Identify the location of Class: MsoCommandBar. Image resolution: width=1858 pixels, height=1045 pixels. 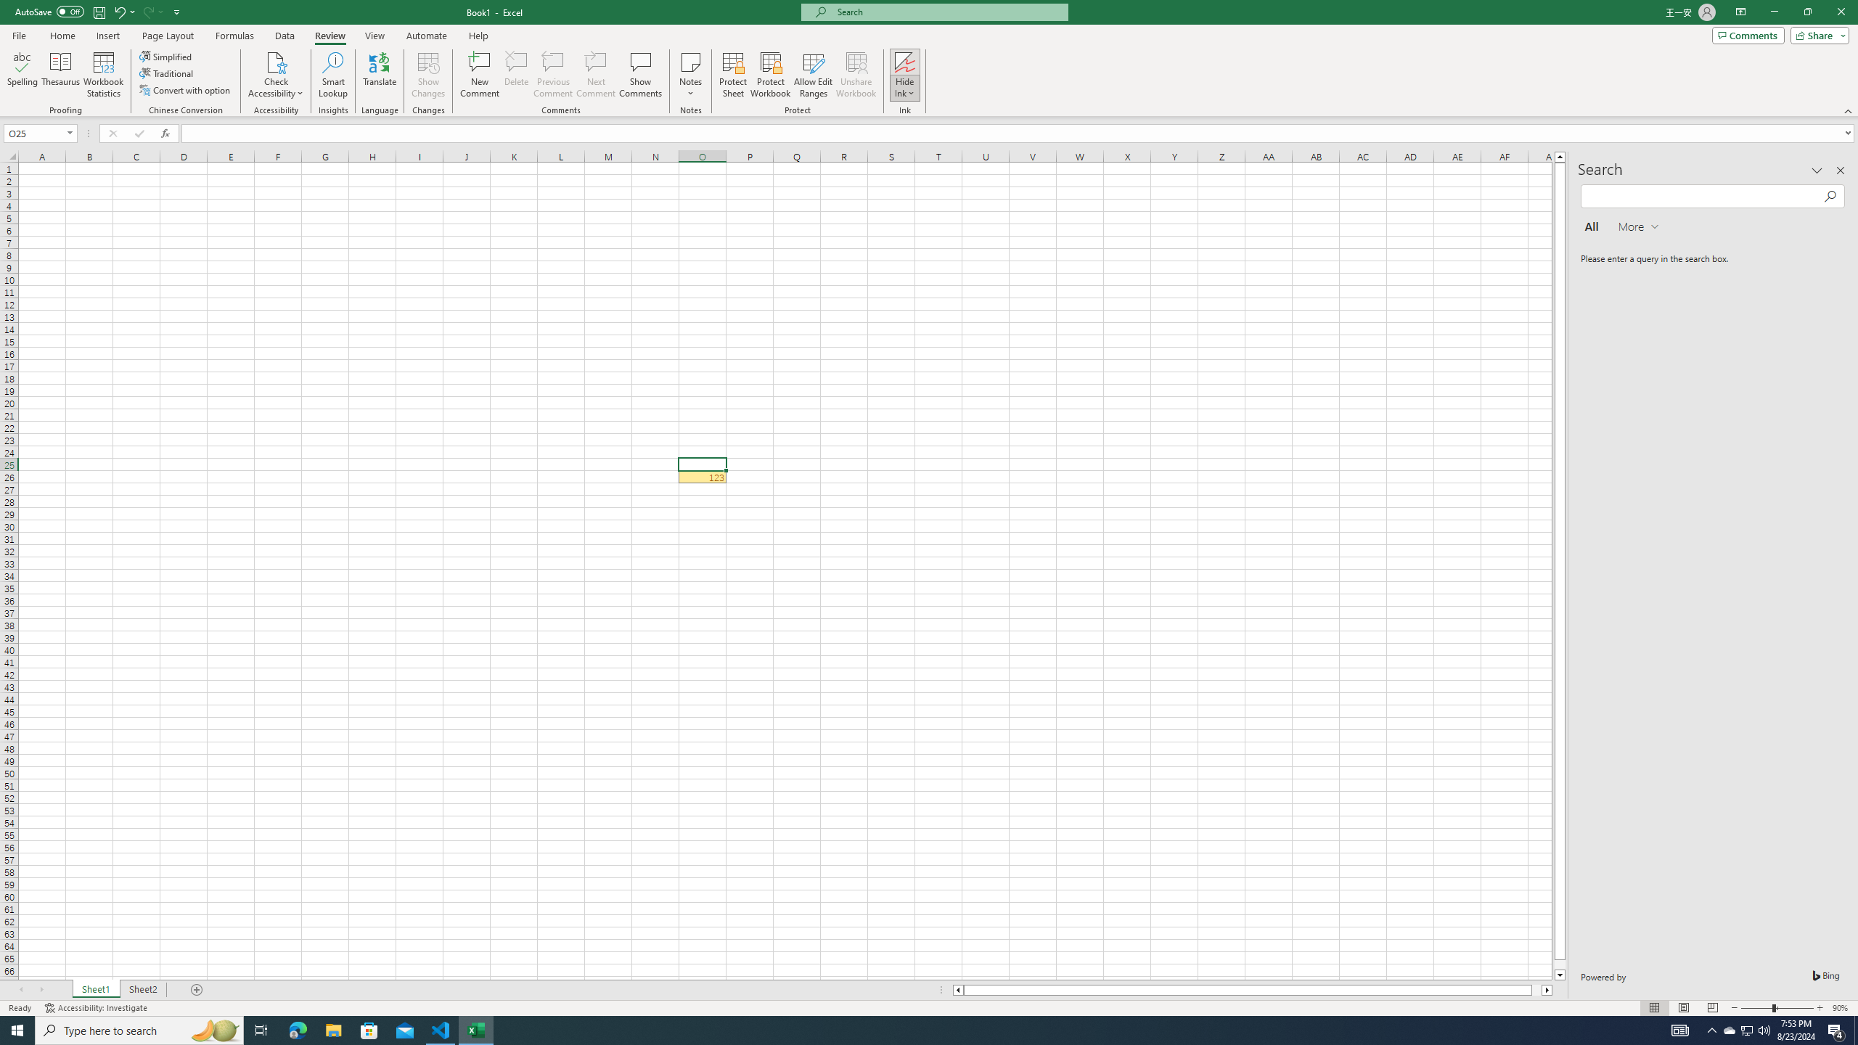
(929, 58).